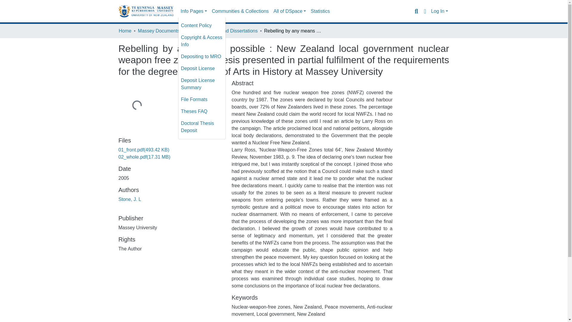  Describe the element at coordinates (320, 11) in the screenshot. I see `Statistics` at that location.